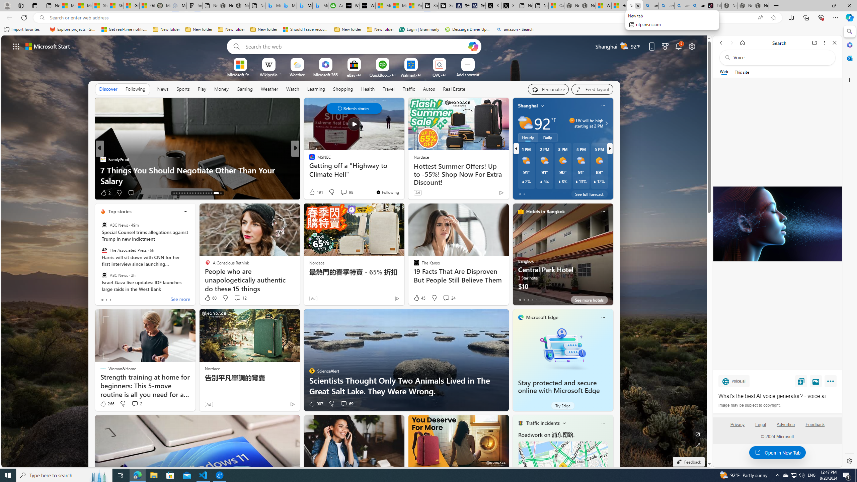  I want to click on Learning, so click(316, 89).